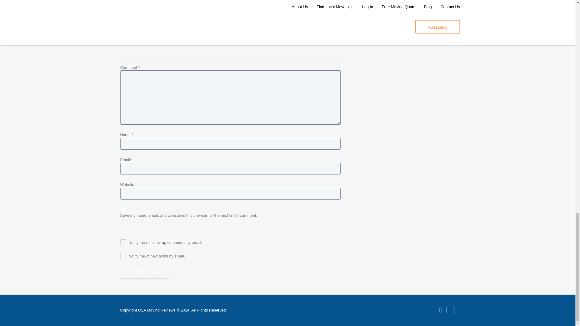 The width and height of the screenshot is (580, 326). Describe the element at coordinates (144, 271) in the screenshot. I see `Submit Reply` at that location.